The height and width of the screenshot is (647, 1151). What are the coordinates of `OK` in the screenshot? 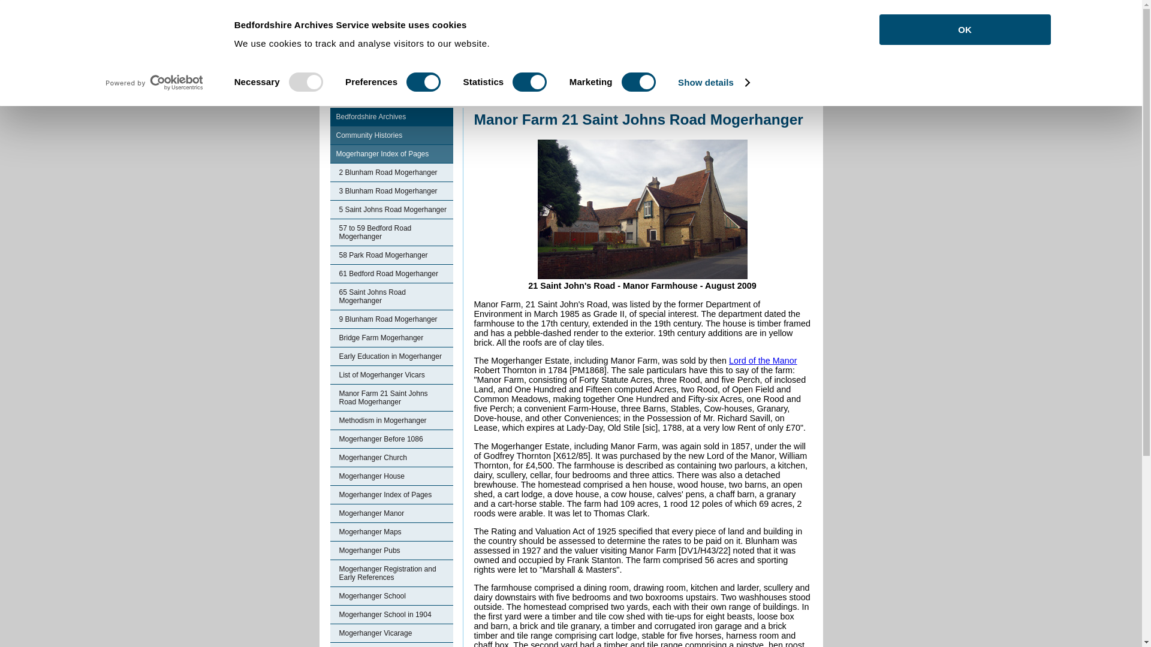 It's located at (964, 29).